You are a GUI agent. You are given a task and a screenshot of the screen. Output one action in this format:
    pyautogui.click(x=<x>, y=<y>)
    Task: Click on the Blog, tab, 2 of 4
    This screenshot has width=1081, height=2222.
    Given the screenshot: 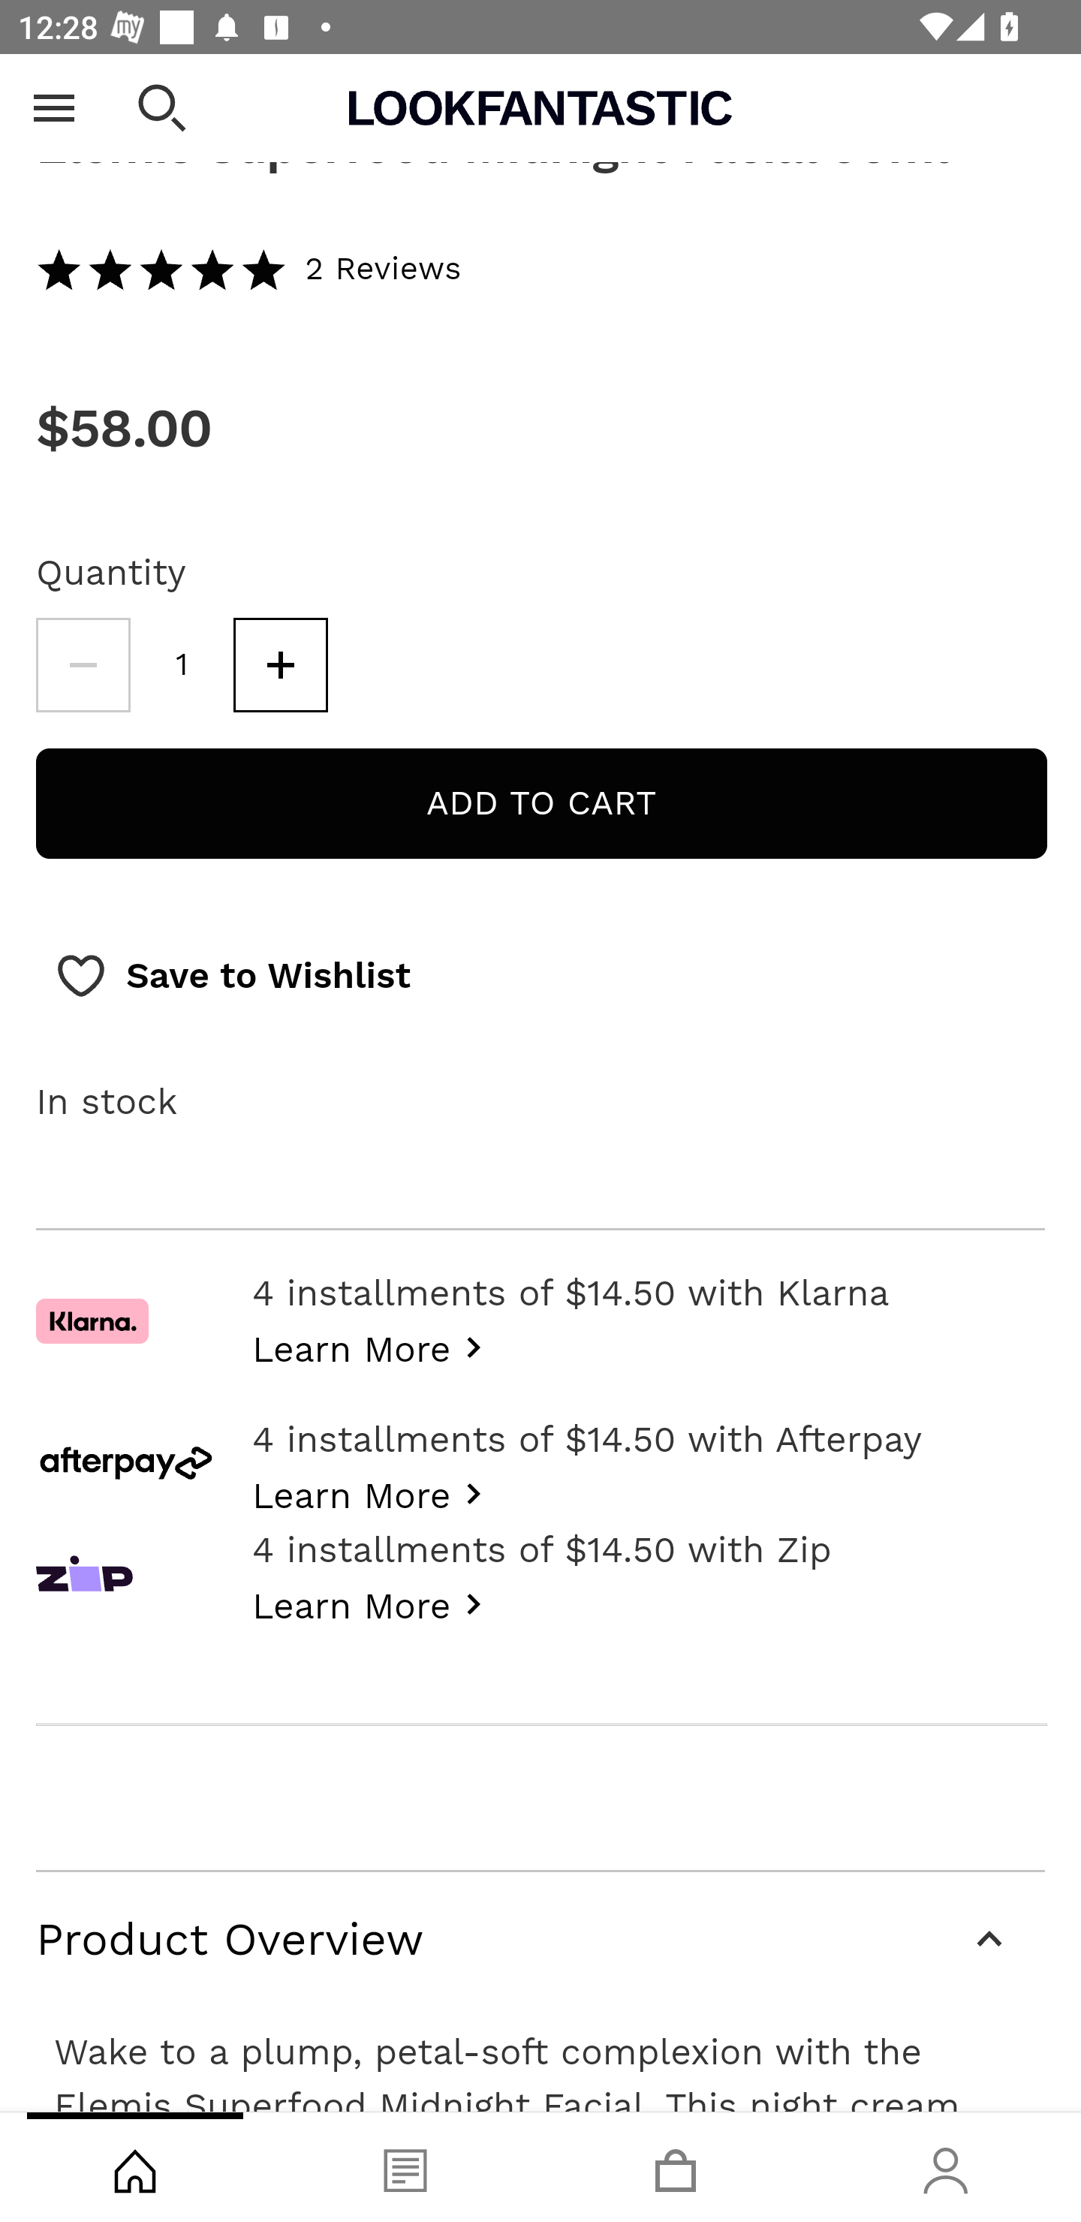 What is the action you would take?
    pyautogui.click(x=405, y=2167)
    